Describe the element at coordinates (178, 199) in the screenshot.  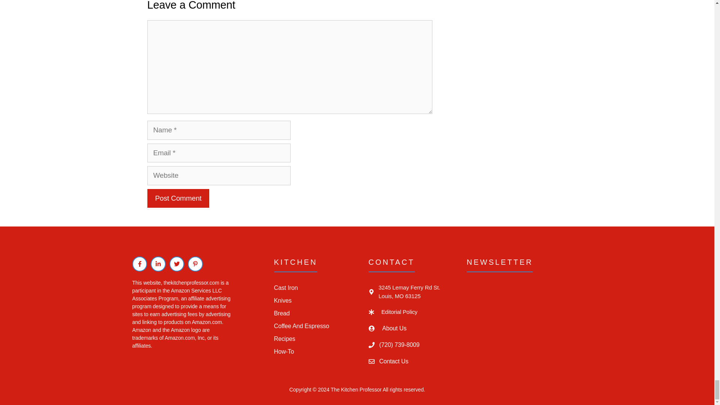
I see `Post Comment` at that location.